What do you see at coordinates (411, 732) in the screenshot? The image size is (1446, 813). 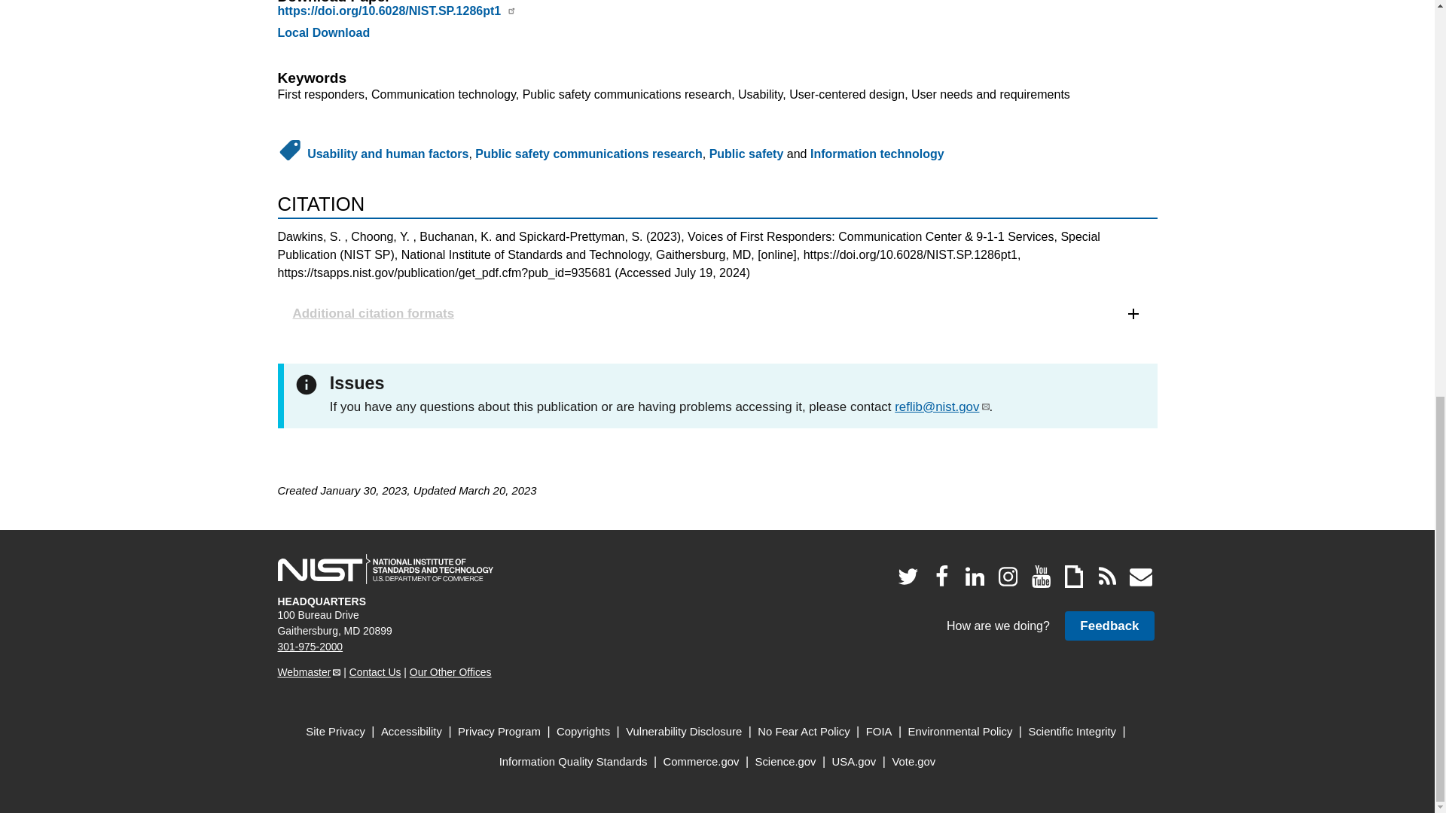 I see `Accessibility` at bounding box center [411, 732].